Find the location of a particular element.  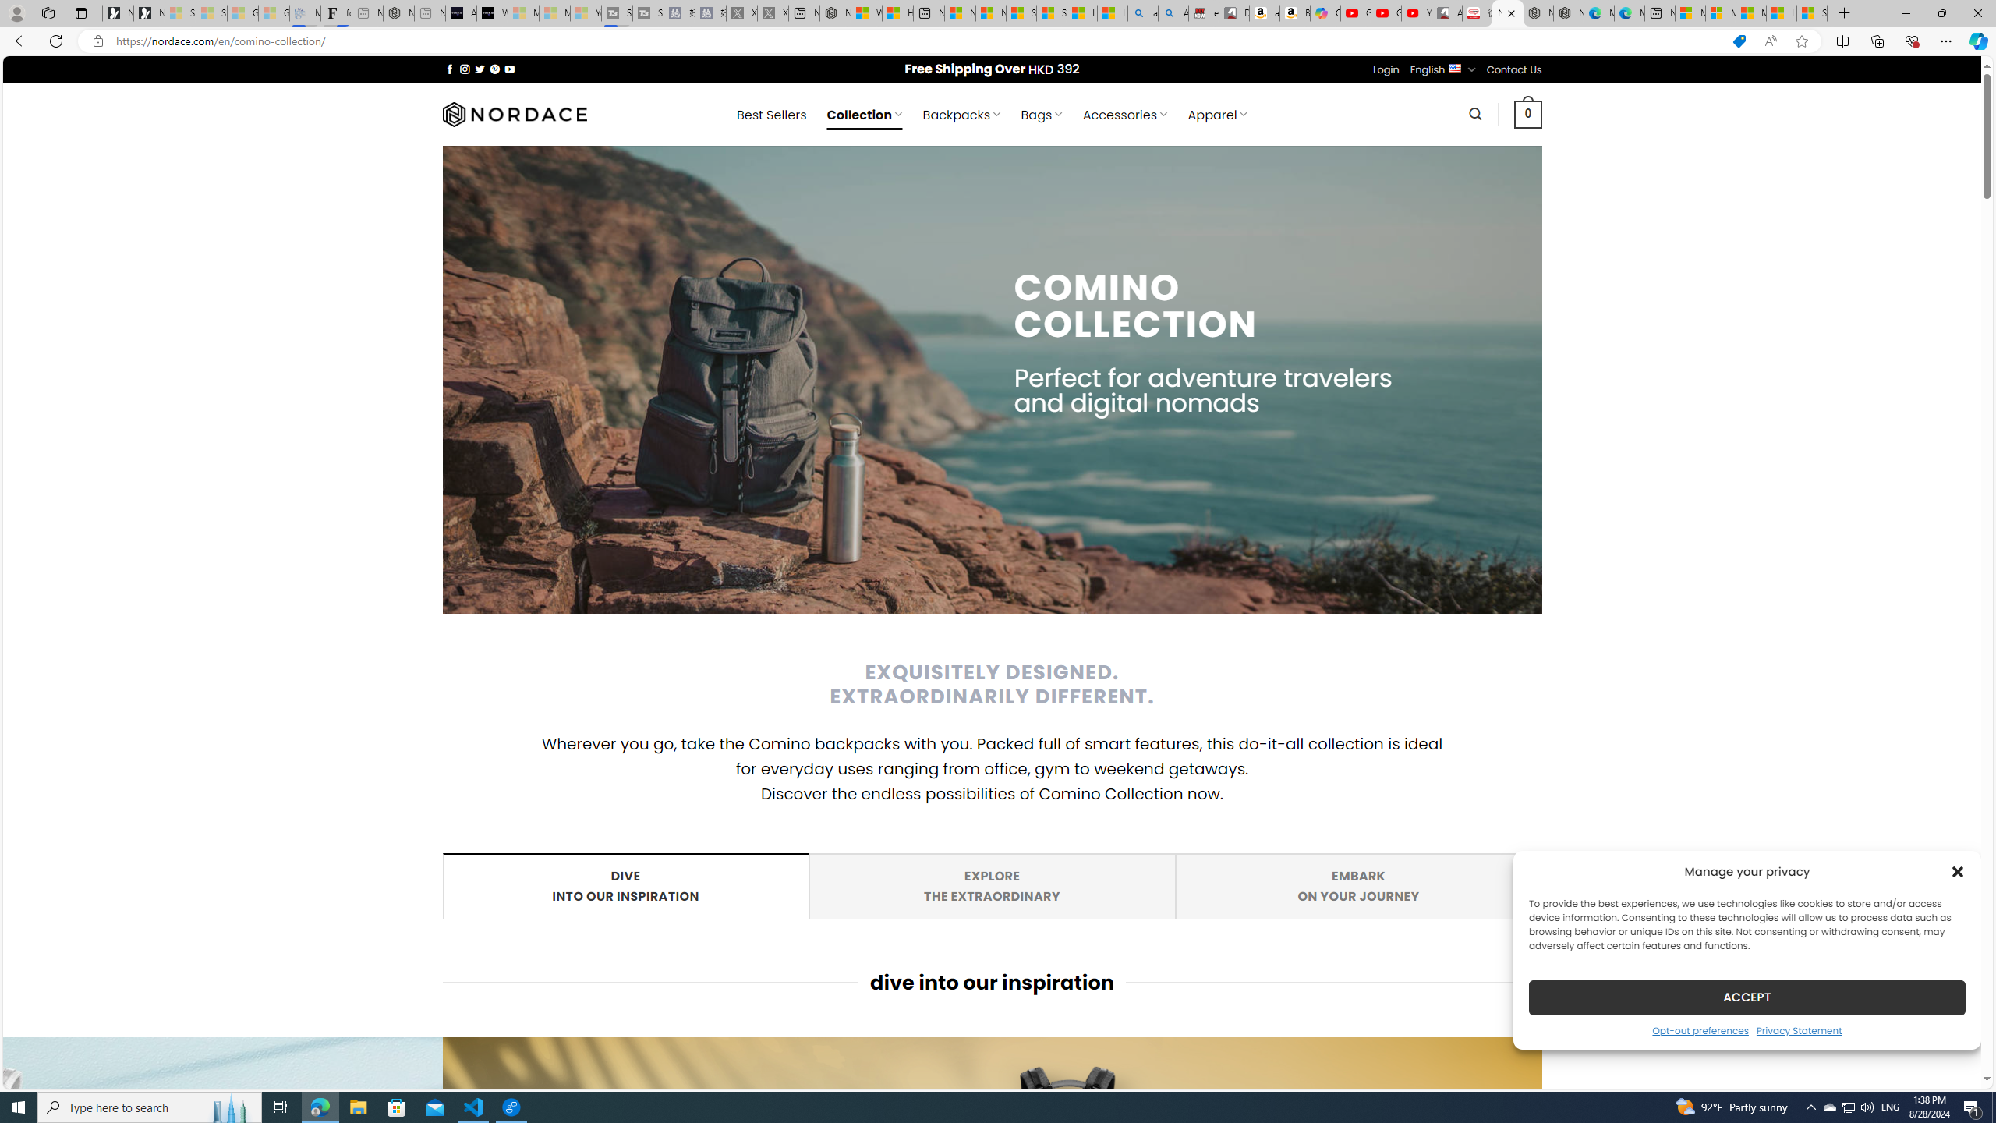

I Gained 20 Pounds of Muscle in 30 Days! | Watch is located at coordinates (430, 13).